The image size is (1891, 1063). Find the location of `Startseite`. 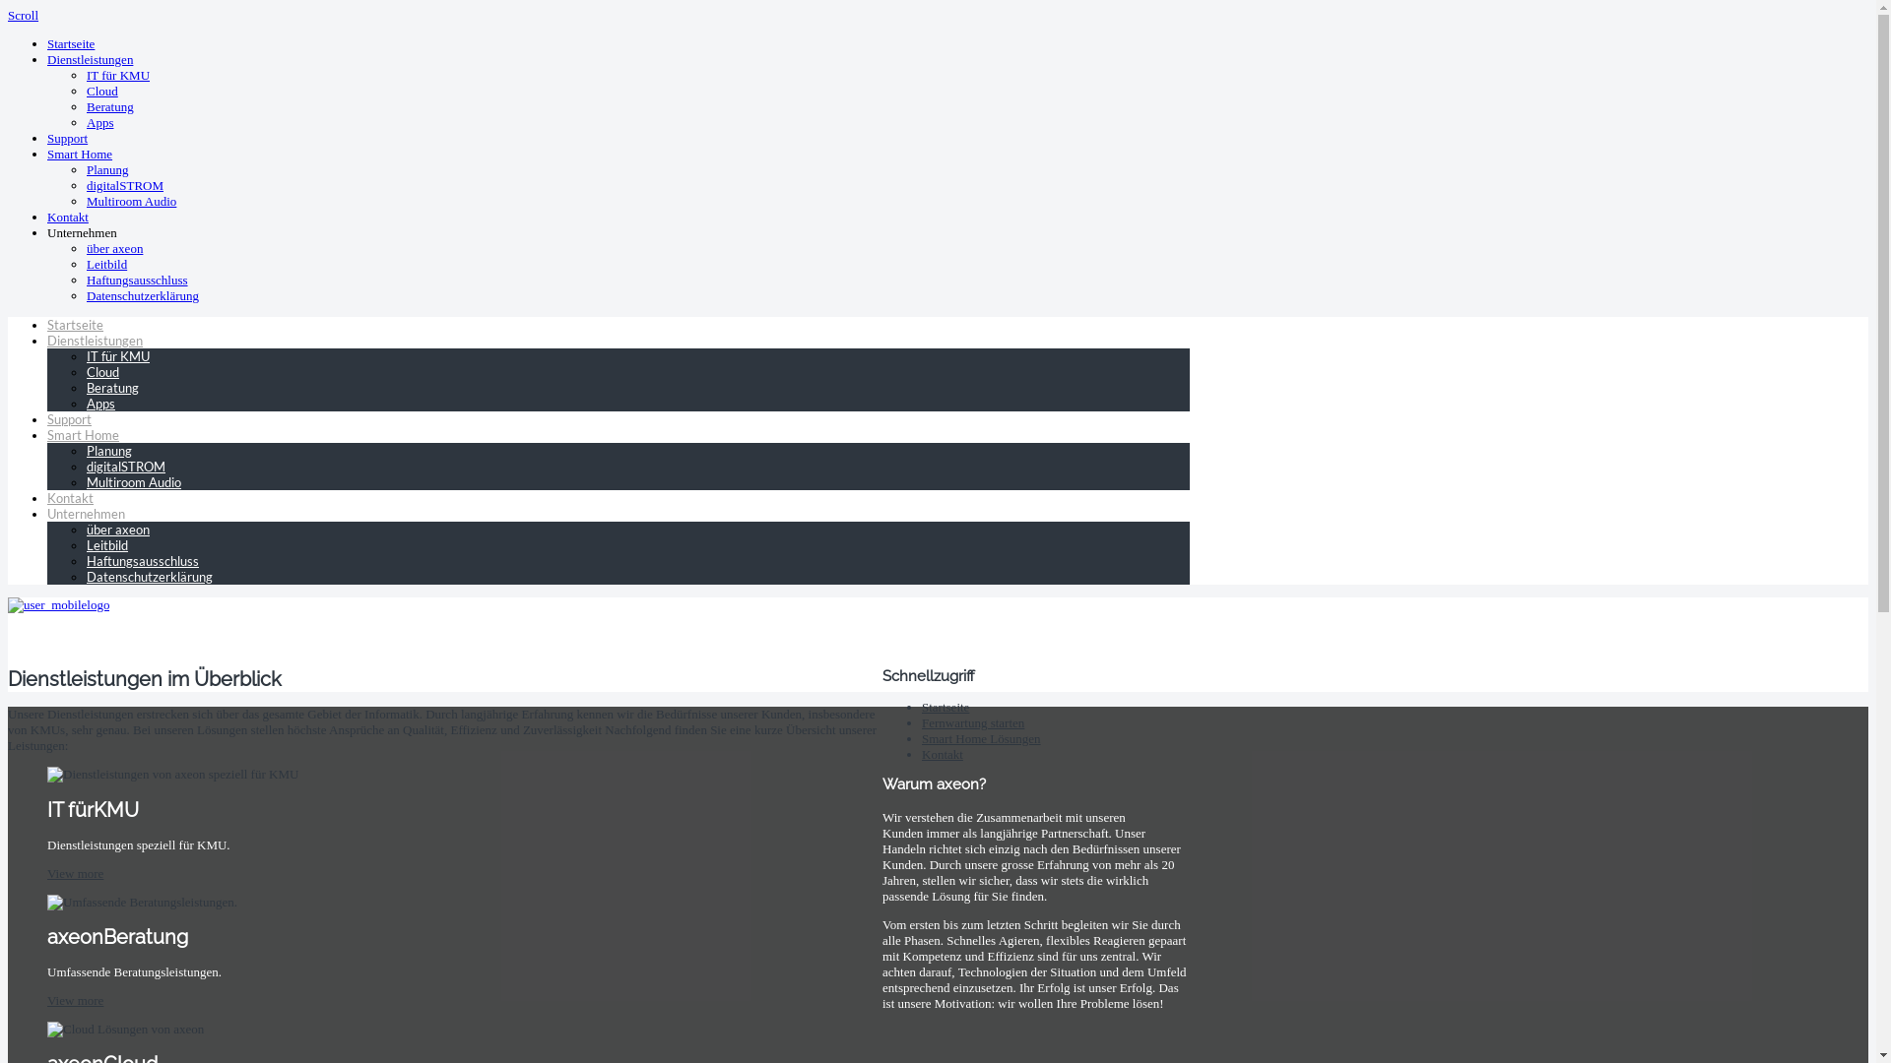

Startseite is located at coordinates (71, 43).